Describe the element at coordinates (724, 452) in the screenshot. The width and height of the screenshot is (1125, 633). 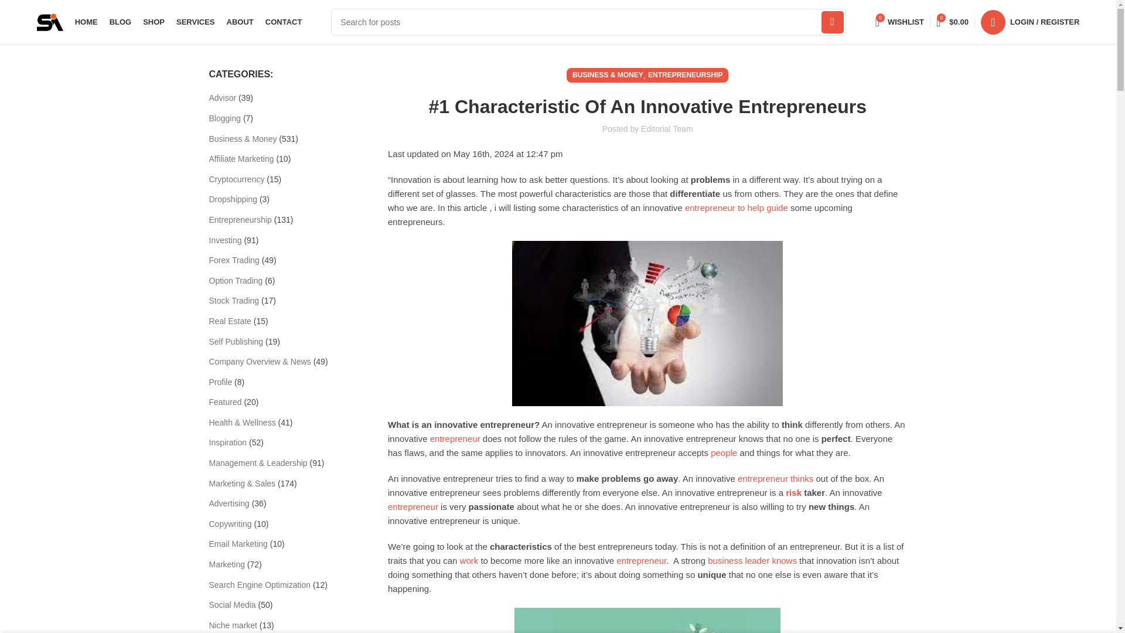
I see `My account` at that location.